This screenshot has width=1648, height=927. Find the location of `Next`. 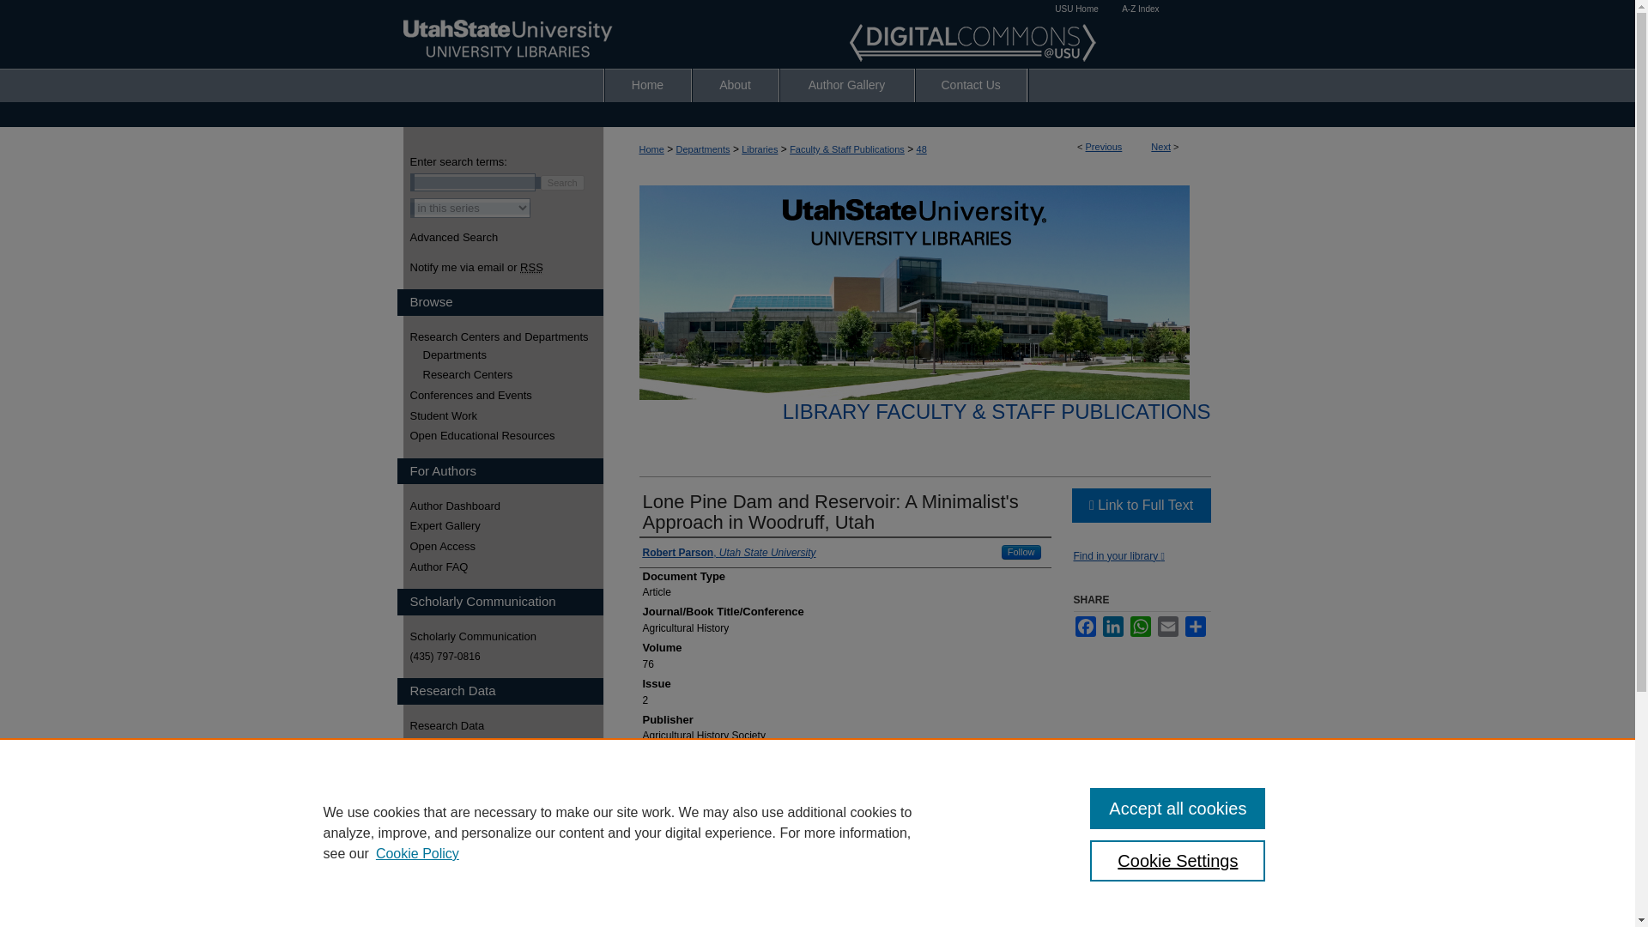

Next is located at coordinates (1160, 147).